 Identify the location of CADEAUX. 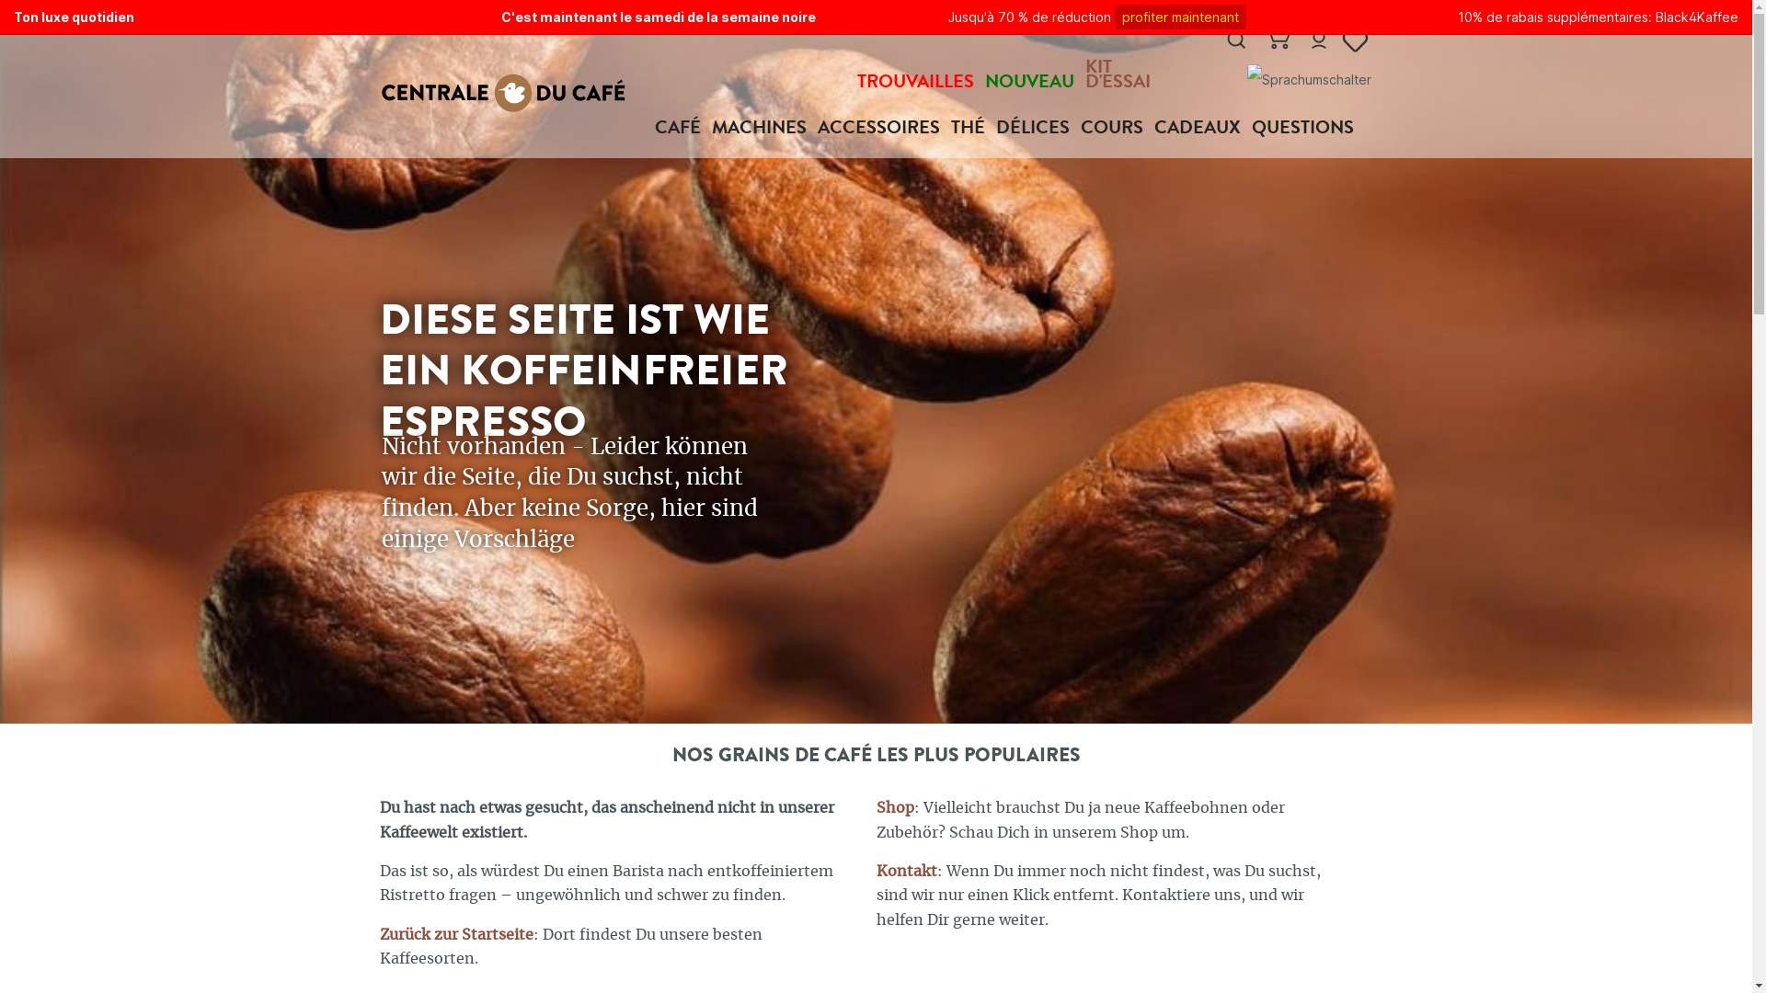
(1202, 129).